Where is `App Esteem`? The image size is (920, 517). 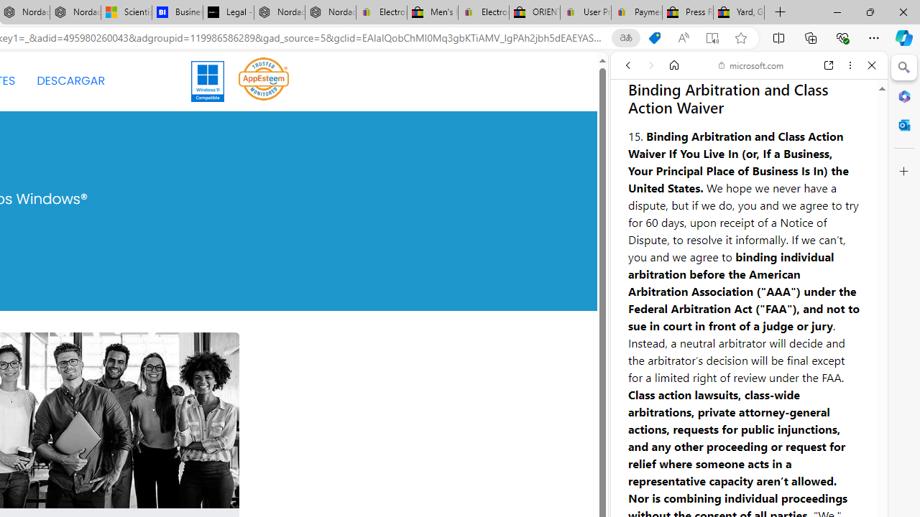 App Esteem is located at coordinates (264, 80).